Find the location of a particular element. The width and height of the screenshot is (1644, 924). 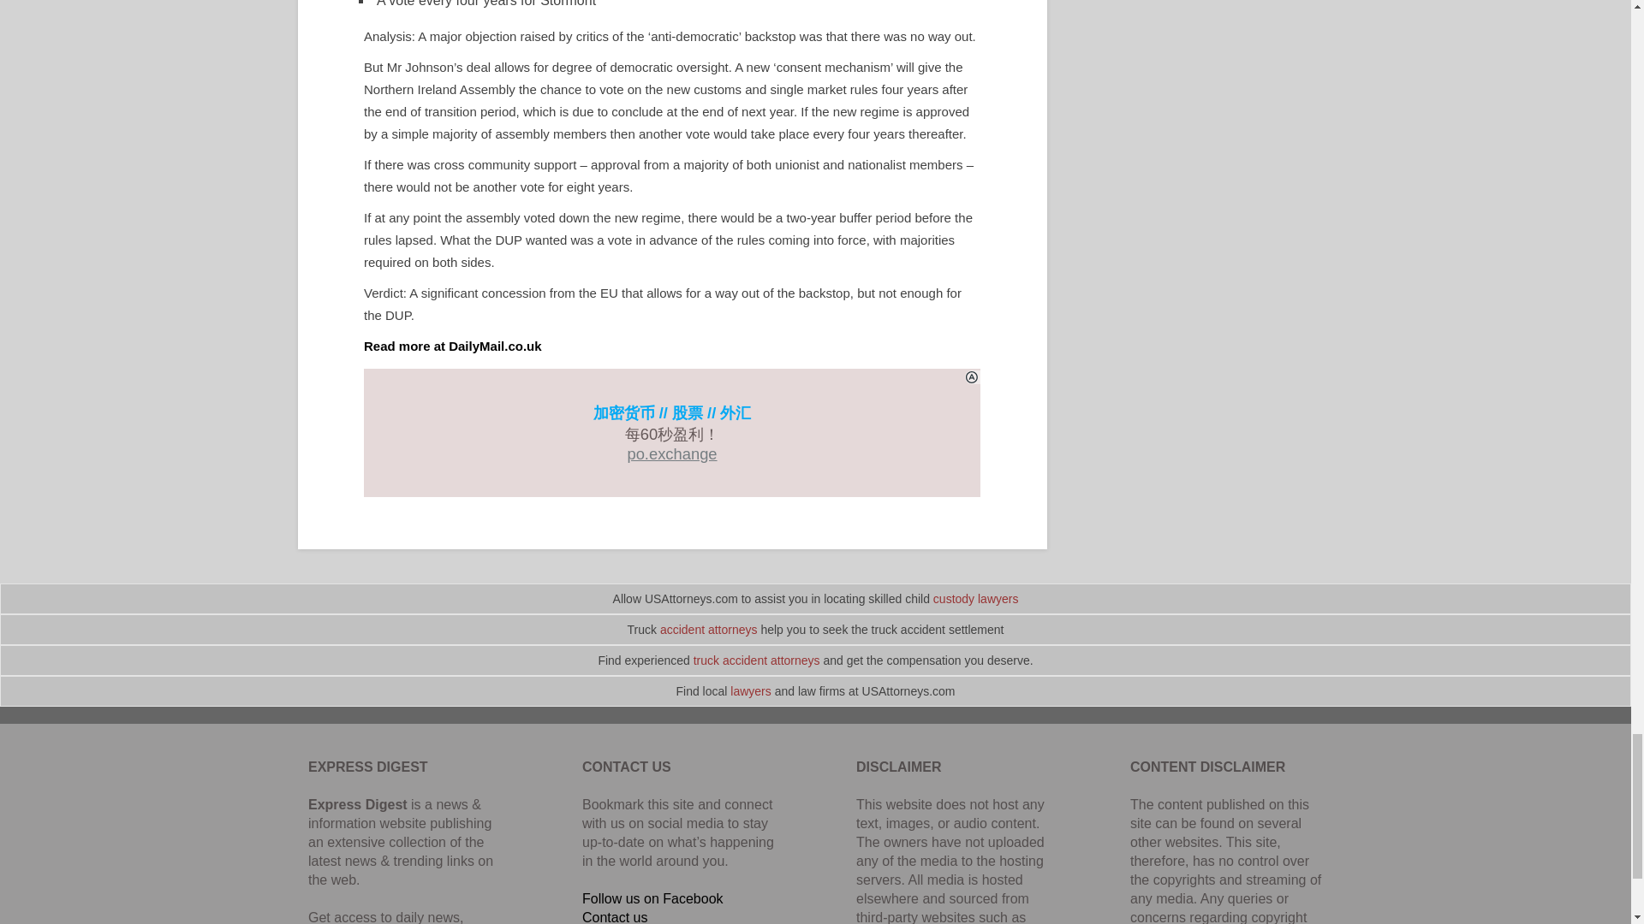

truck accident attorneys is located at coordinates (757, 660).